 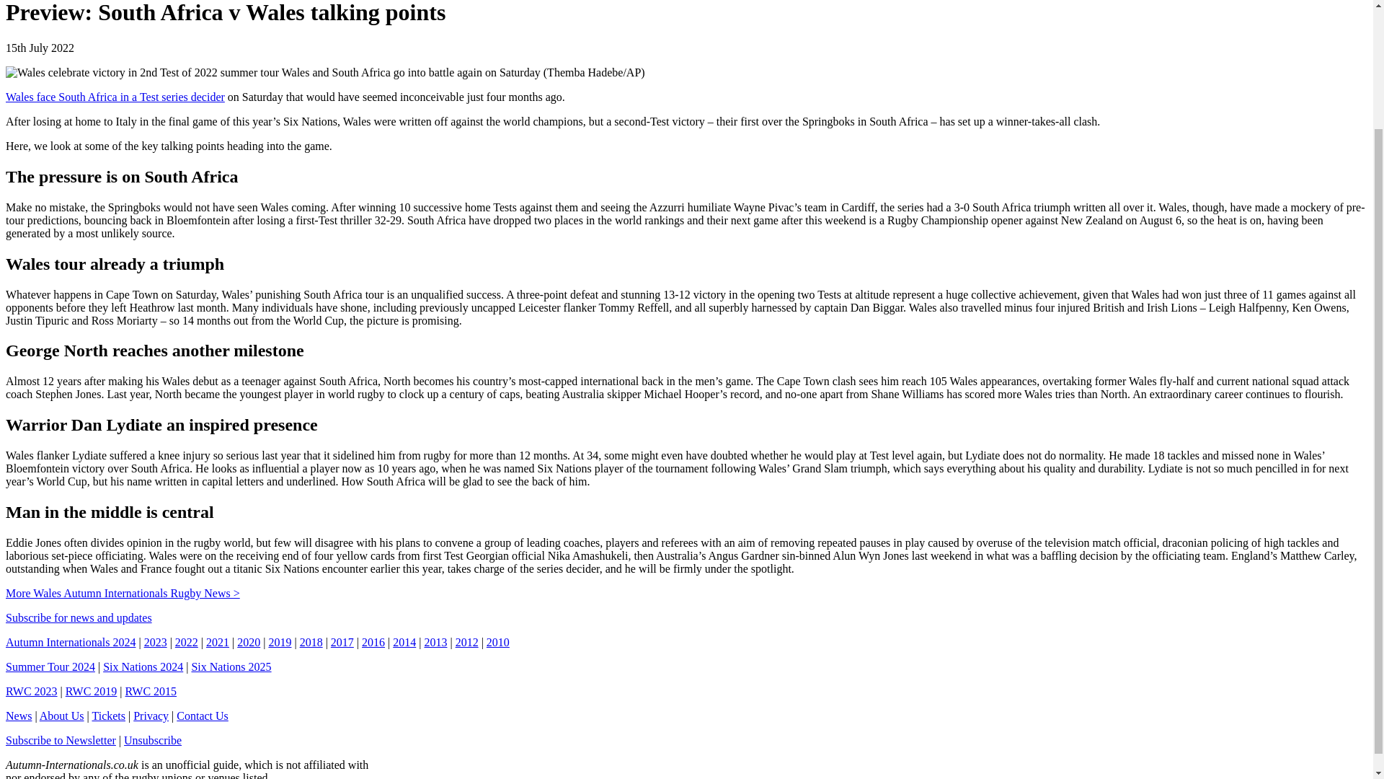 What do you see at coordinates (467, 642) in the screenshot?
I see `2012` at bounding box center [467, 642].